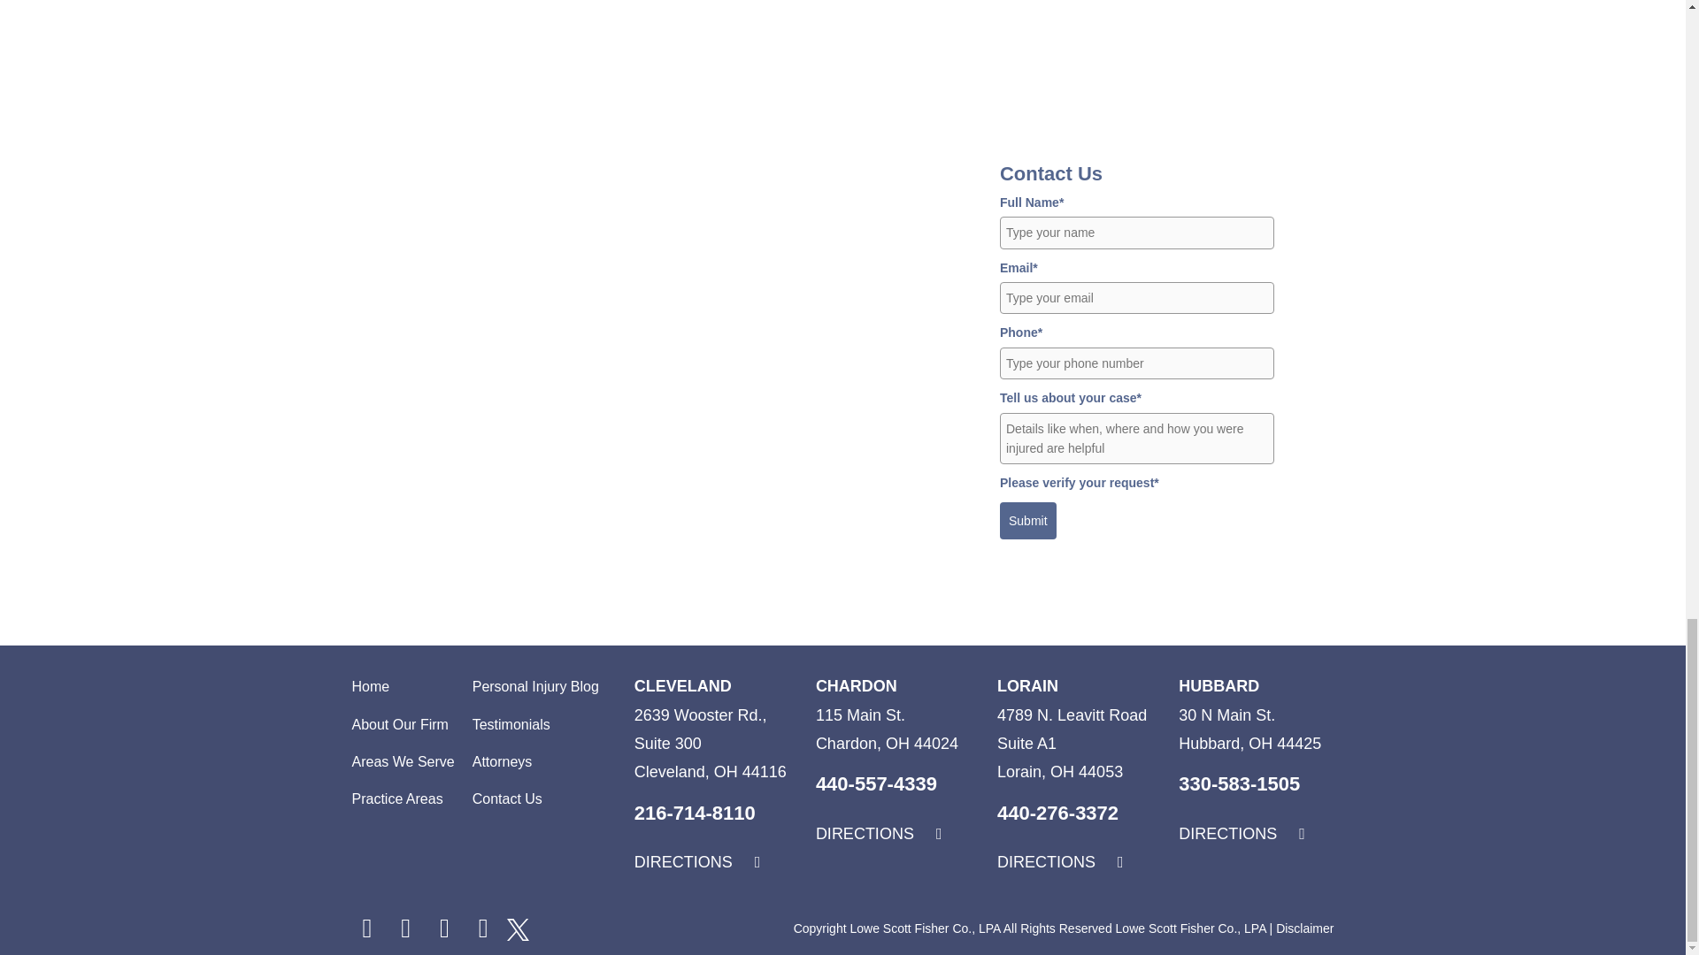 The width and height of the screenshot is (1699, 955). What do you see at coordinates (683, 686) in the screenshot?
I see `Learn More` at bounding box center [683, 686].